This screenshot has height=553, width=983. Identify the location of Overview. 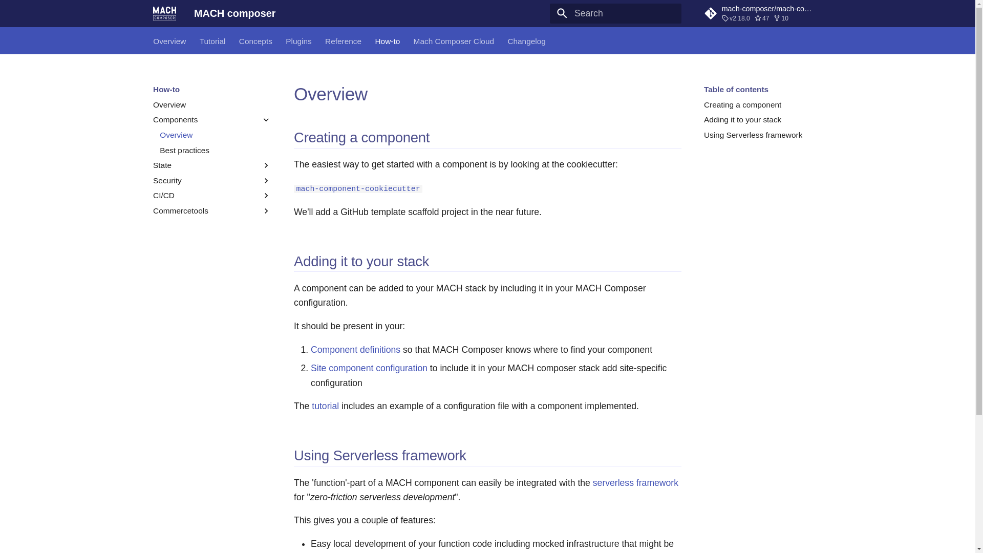
(169, 41).